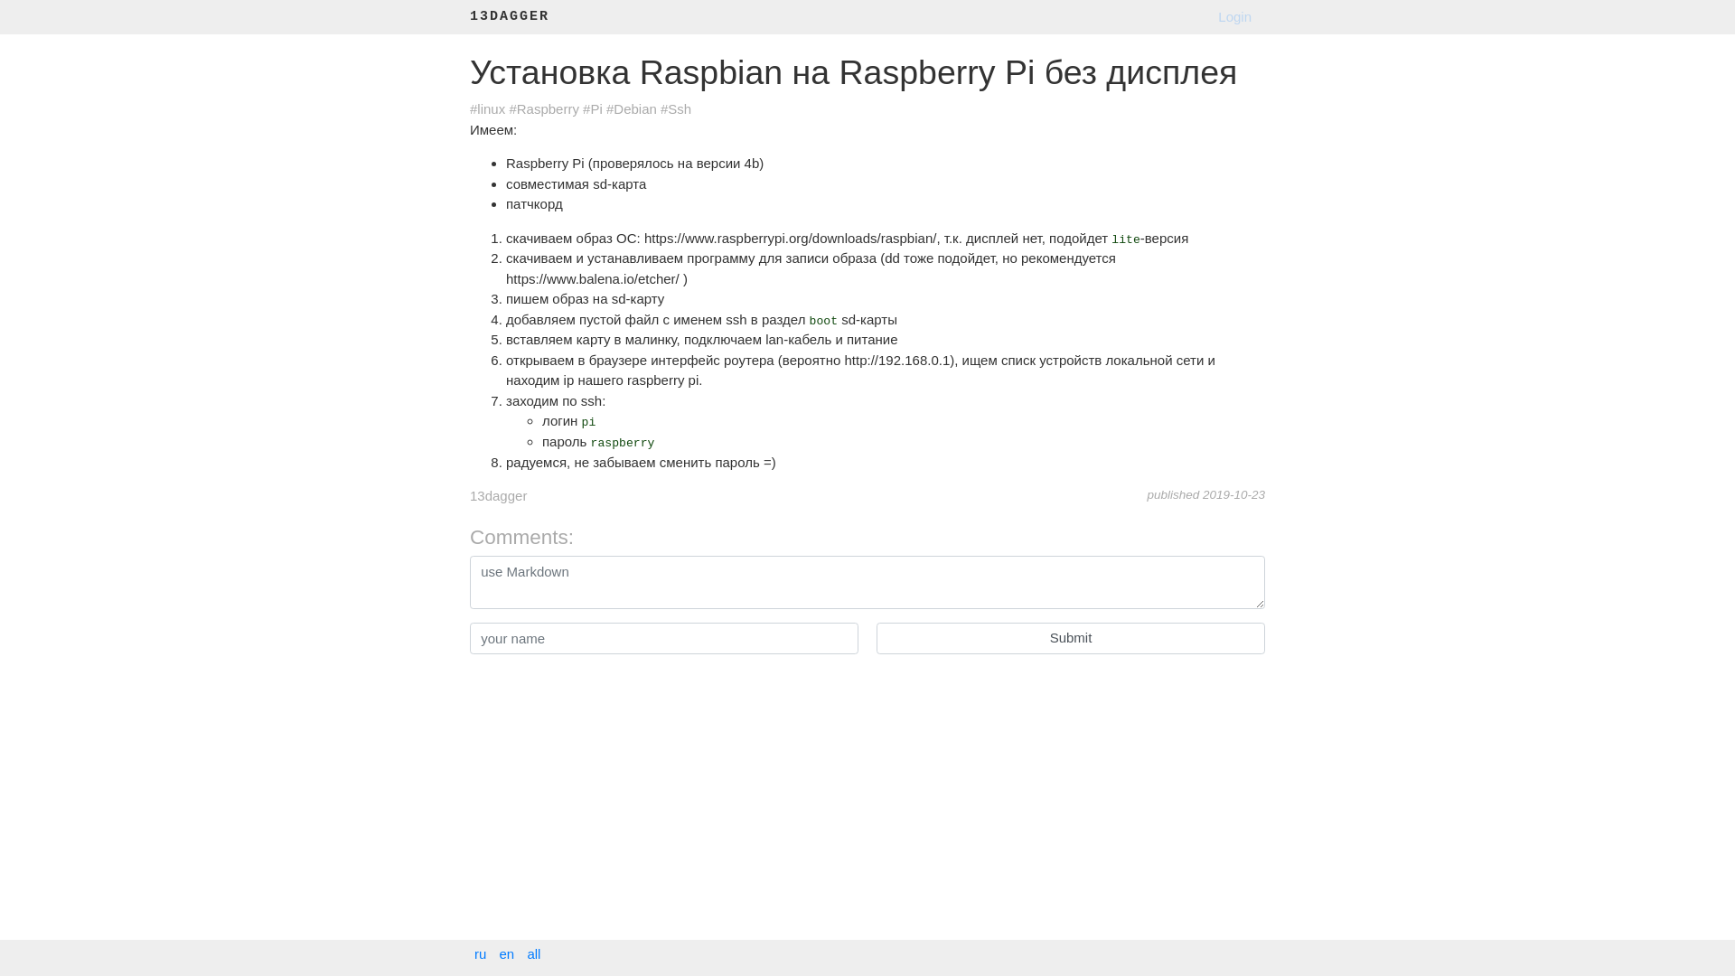  I want to click on #linux, so click(488, 108).